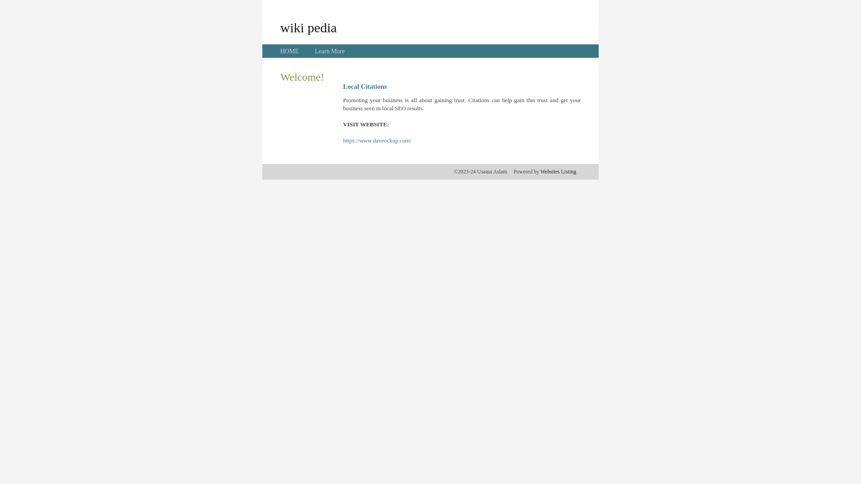 The image size is (861, 484). Describe the element at coordinates (558, 172) in the screenshot. I see `Websites Listing` at that location.